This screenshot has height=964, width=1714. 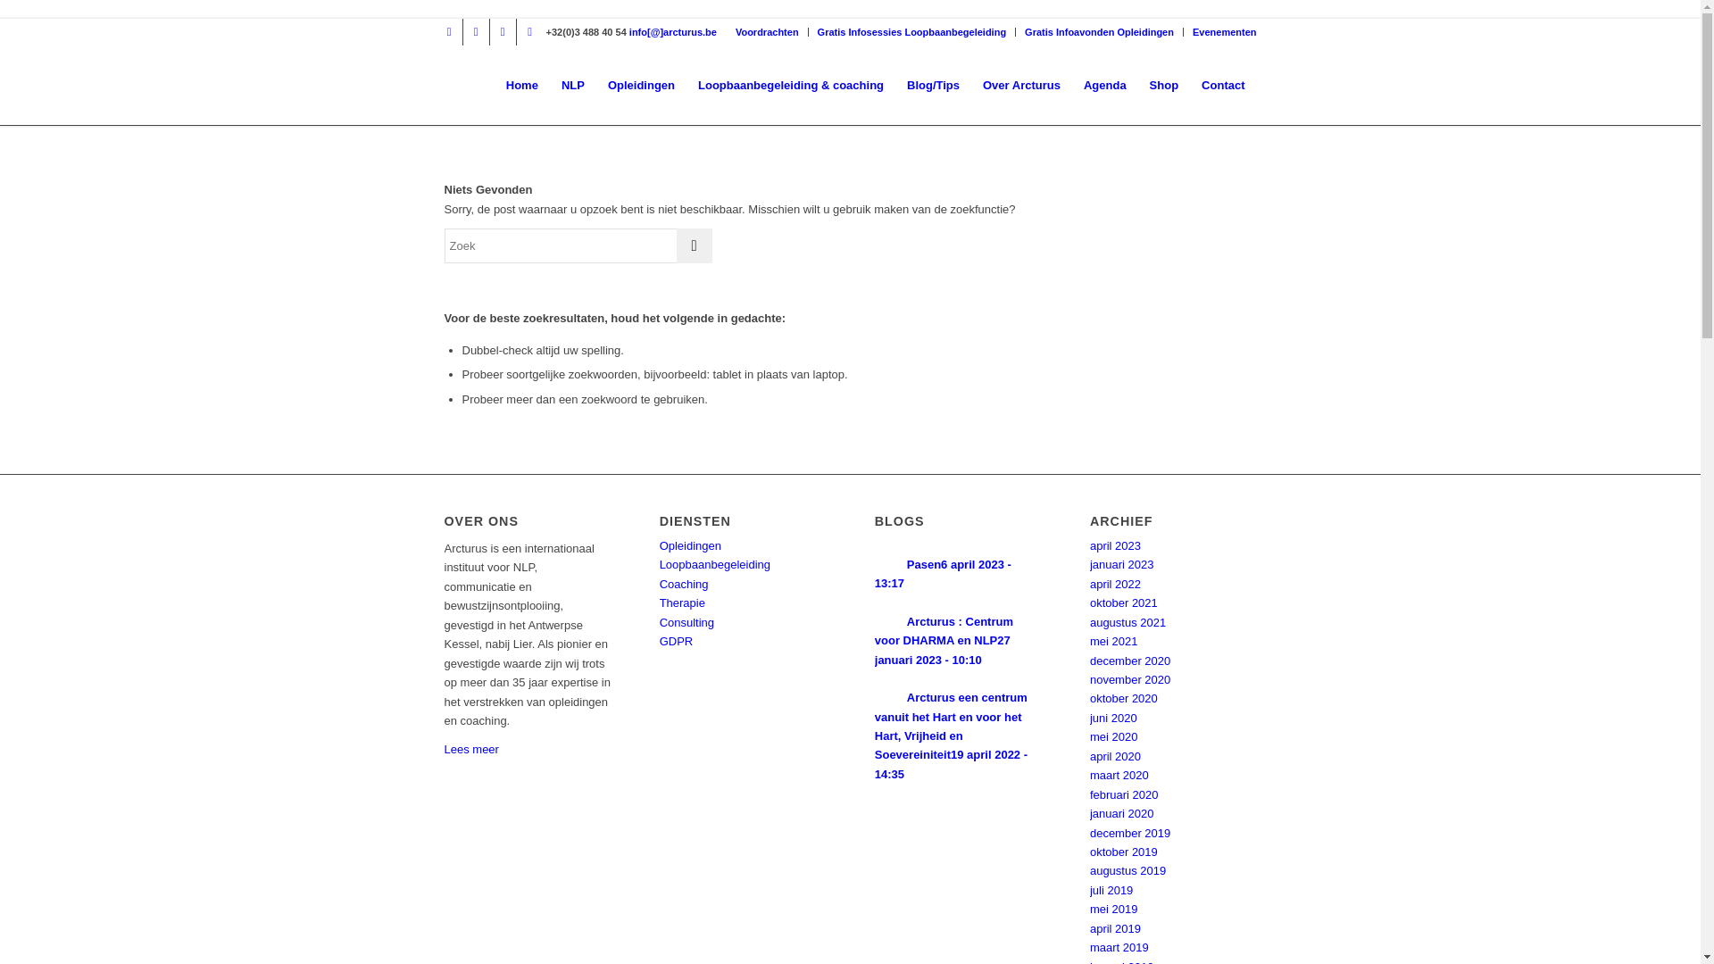 I want to click on Evenementen, so click(x=1225, y=32).